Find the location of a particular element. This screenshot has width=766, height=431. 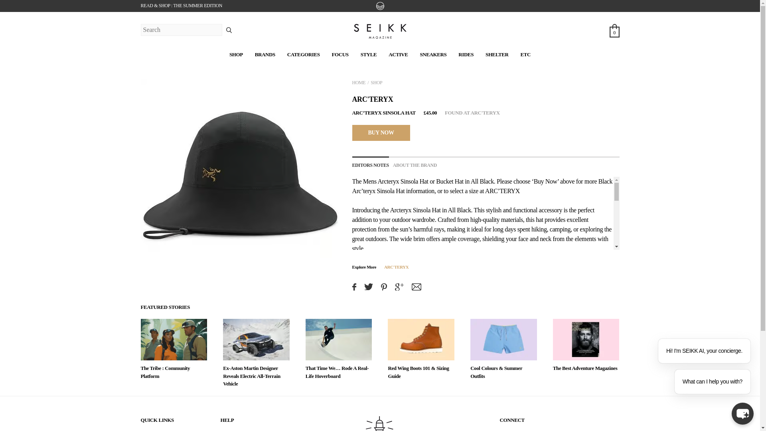

SHOP is located at coordinates (236, 54).